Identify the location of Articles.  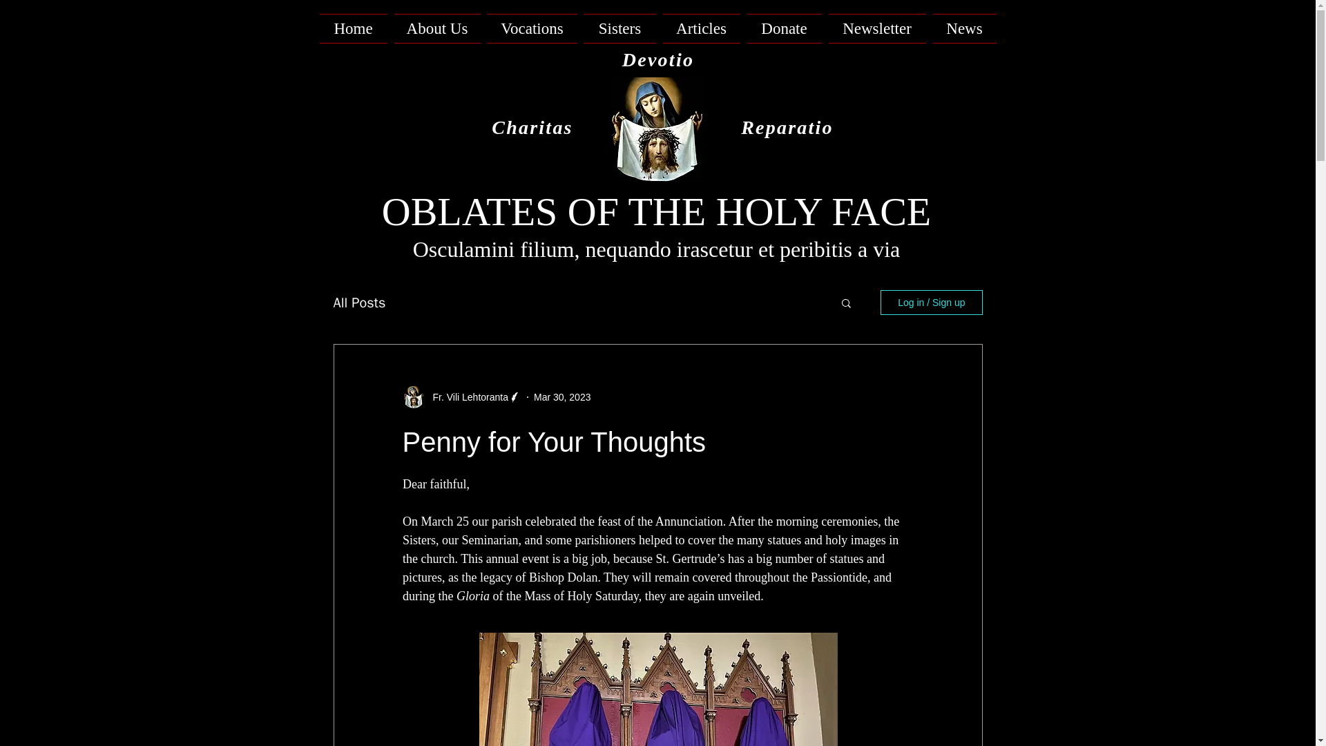
(700, 28).